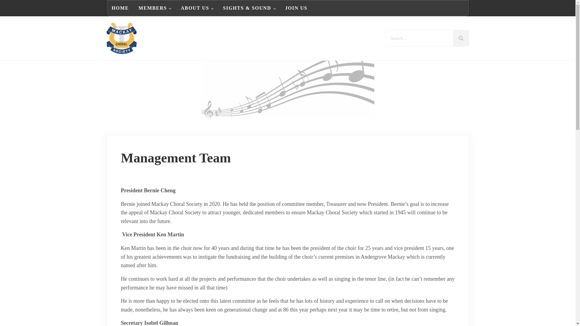 The image size is (580, 326). What do you see at coordinates (155, 8) in the screenshot?
I see `MEMBERS` at bounding box center [155, 8].